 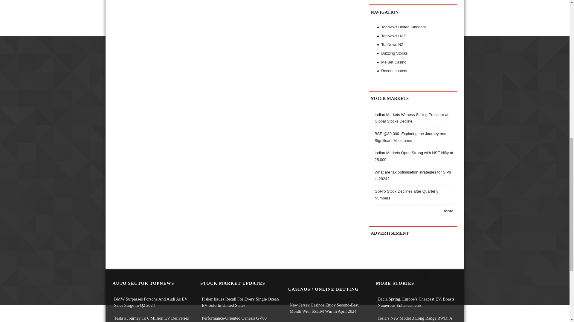 What do you see at coordinates (394, 53) in the screenshot?
I see `Buzzing Stocks` at bounding box center [394, 53].